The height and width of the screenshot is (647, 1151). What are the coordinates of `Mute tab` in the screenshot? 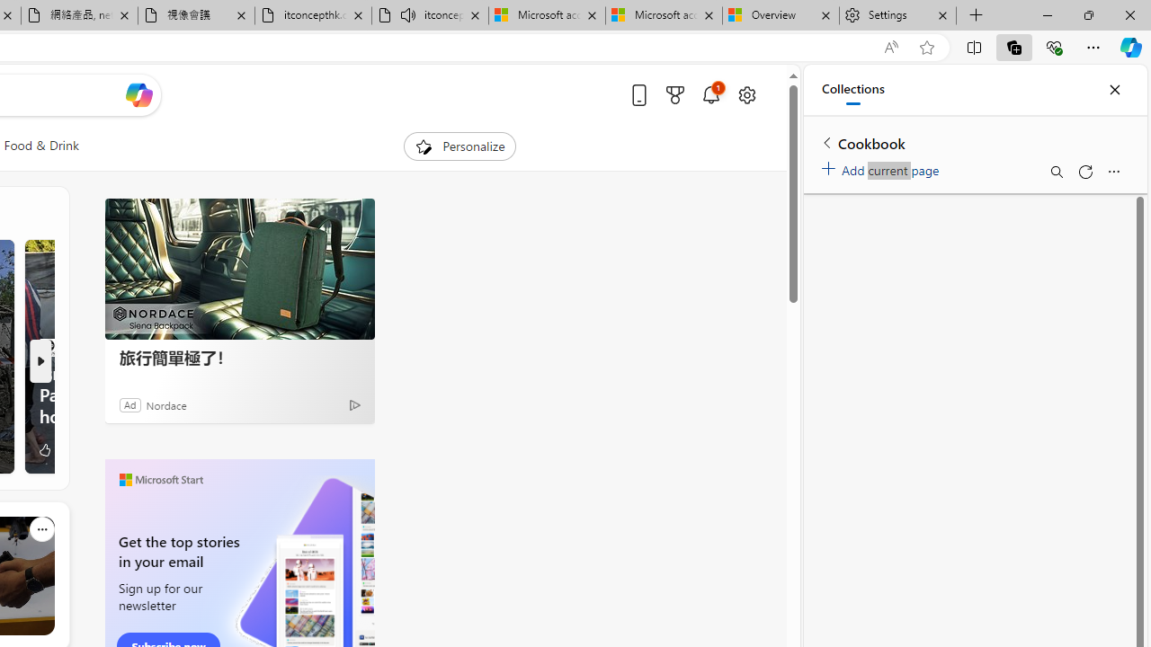 It's located at (408, 14).